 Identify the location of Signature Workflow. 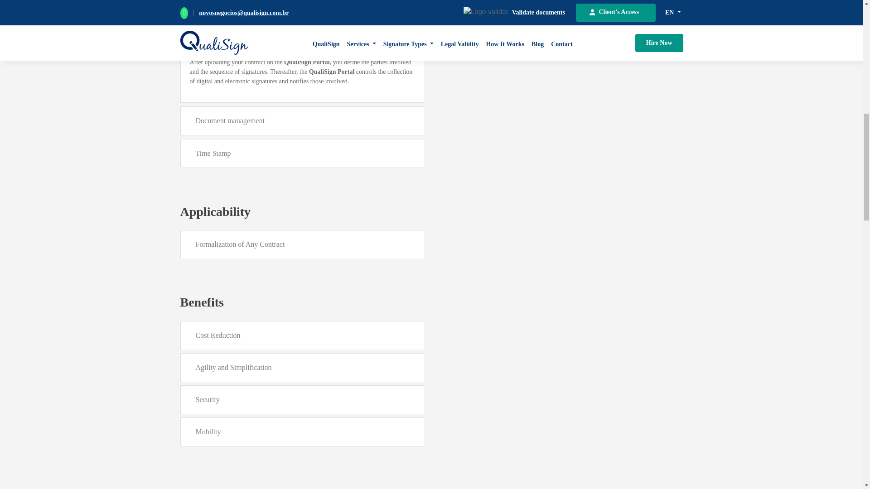
(302, 34).